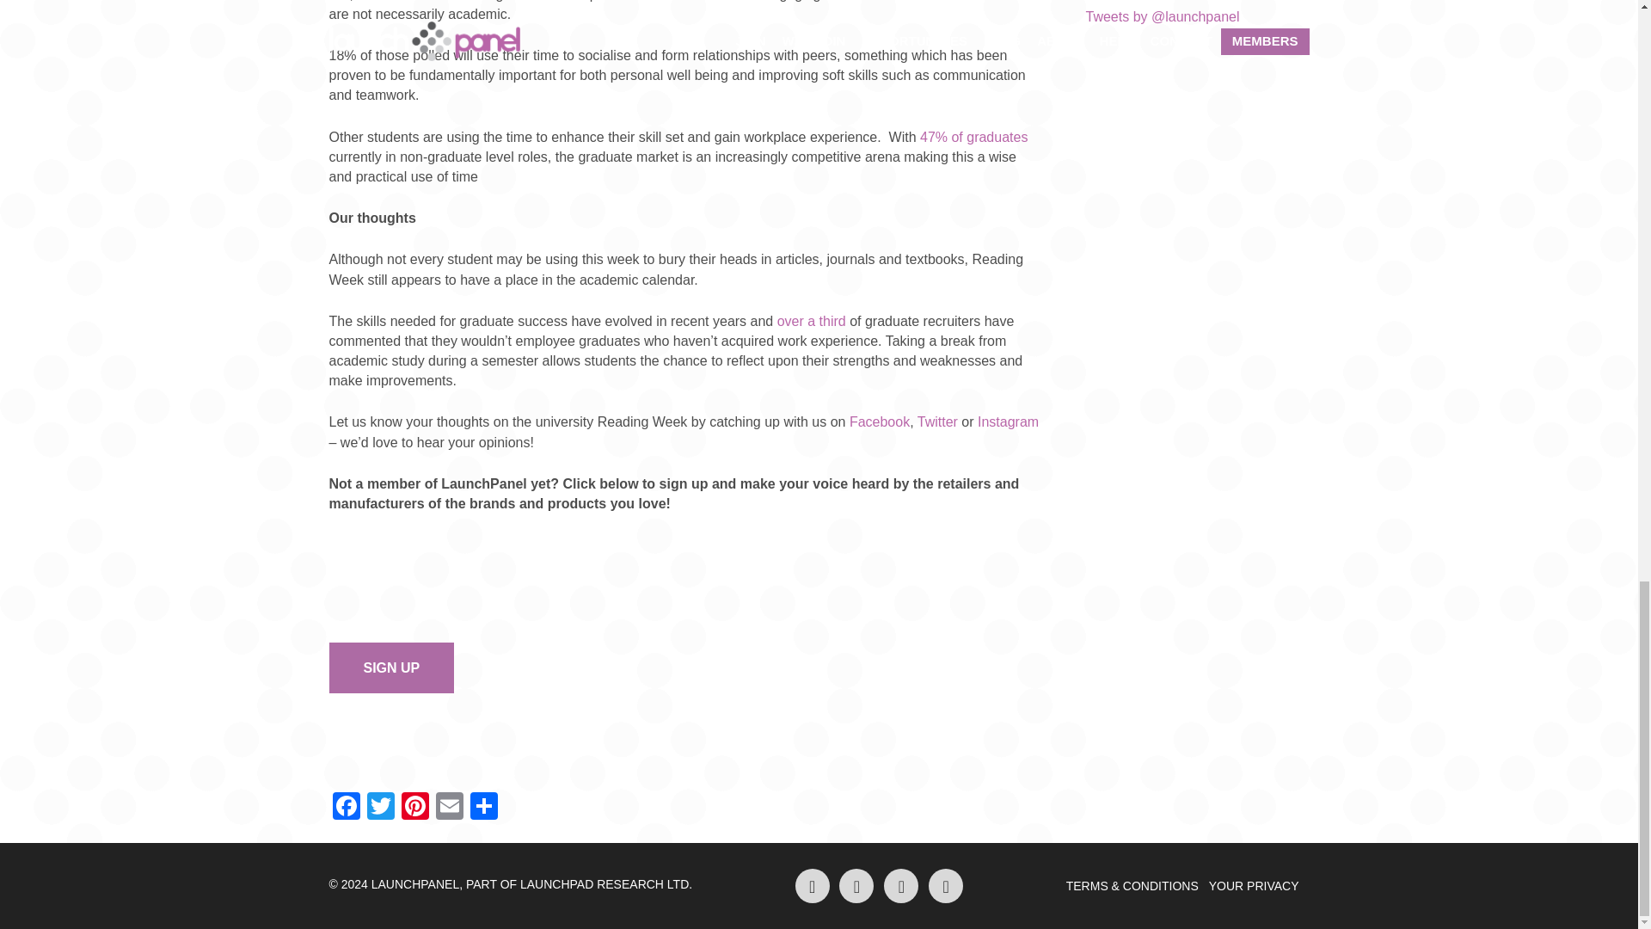 The image size is (1651, 929). What do you see at coordinates (448, 808) in the screenshot?
I see `Email` at bounding box center [448, 808].